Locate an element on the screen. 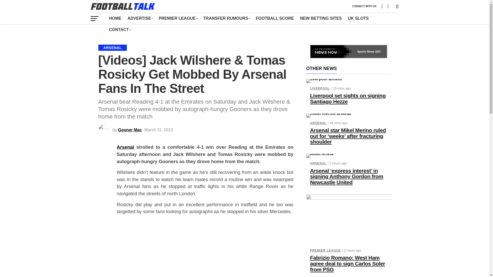 This screenshot has width=493, height=277. Premier League News is located at coordinates (178, 18).